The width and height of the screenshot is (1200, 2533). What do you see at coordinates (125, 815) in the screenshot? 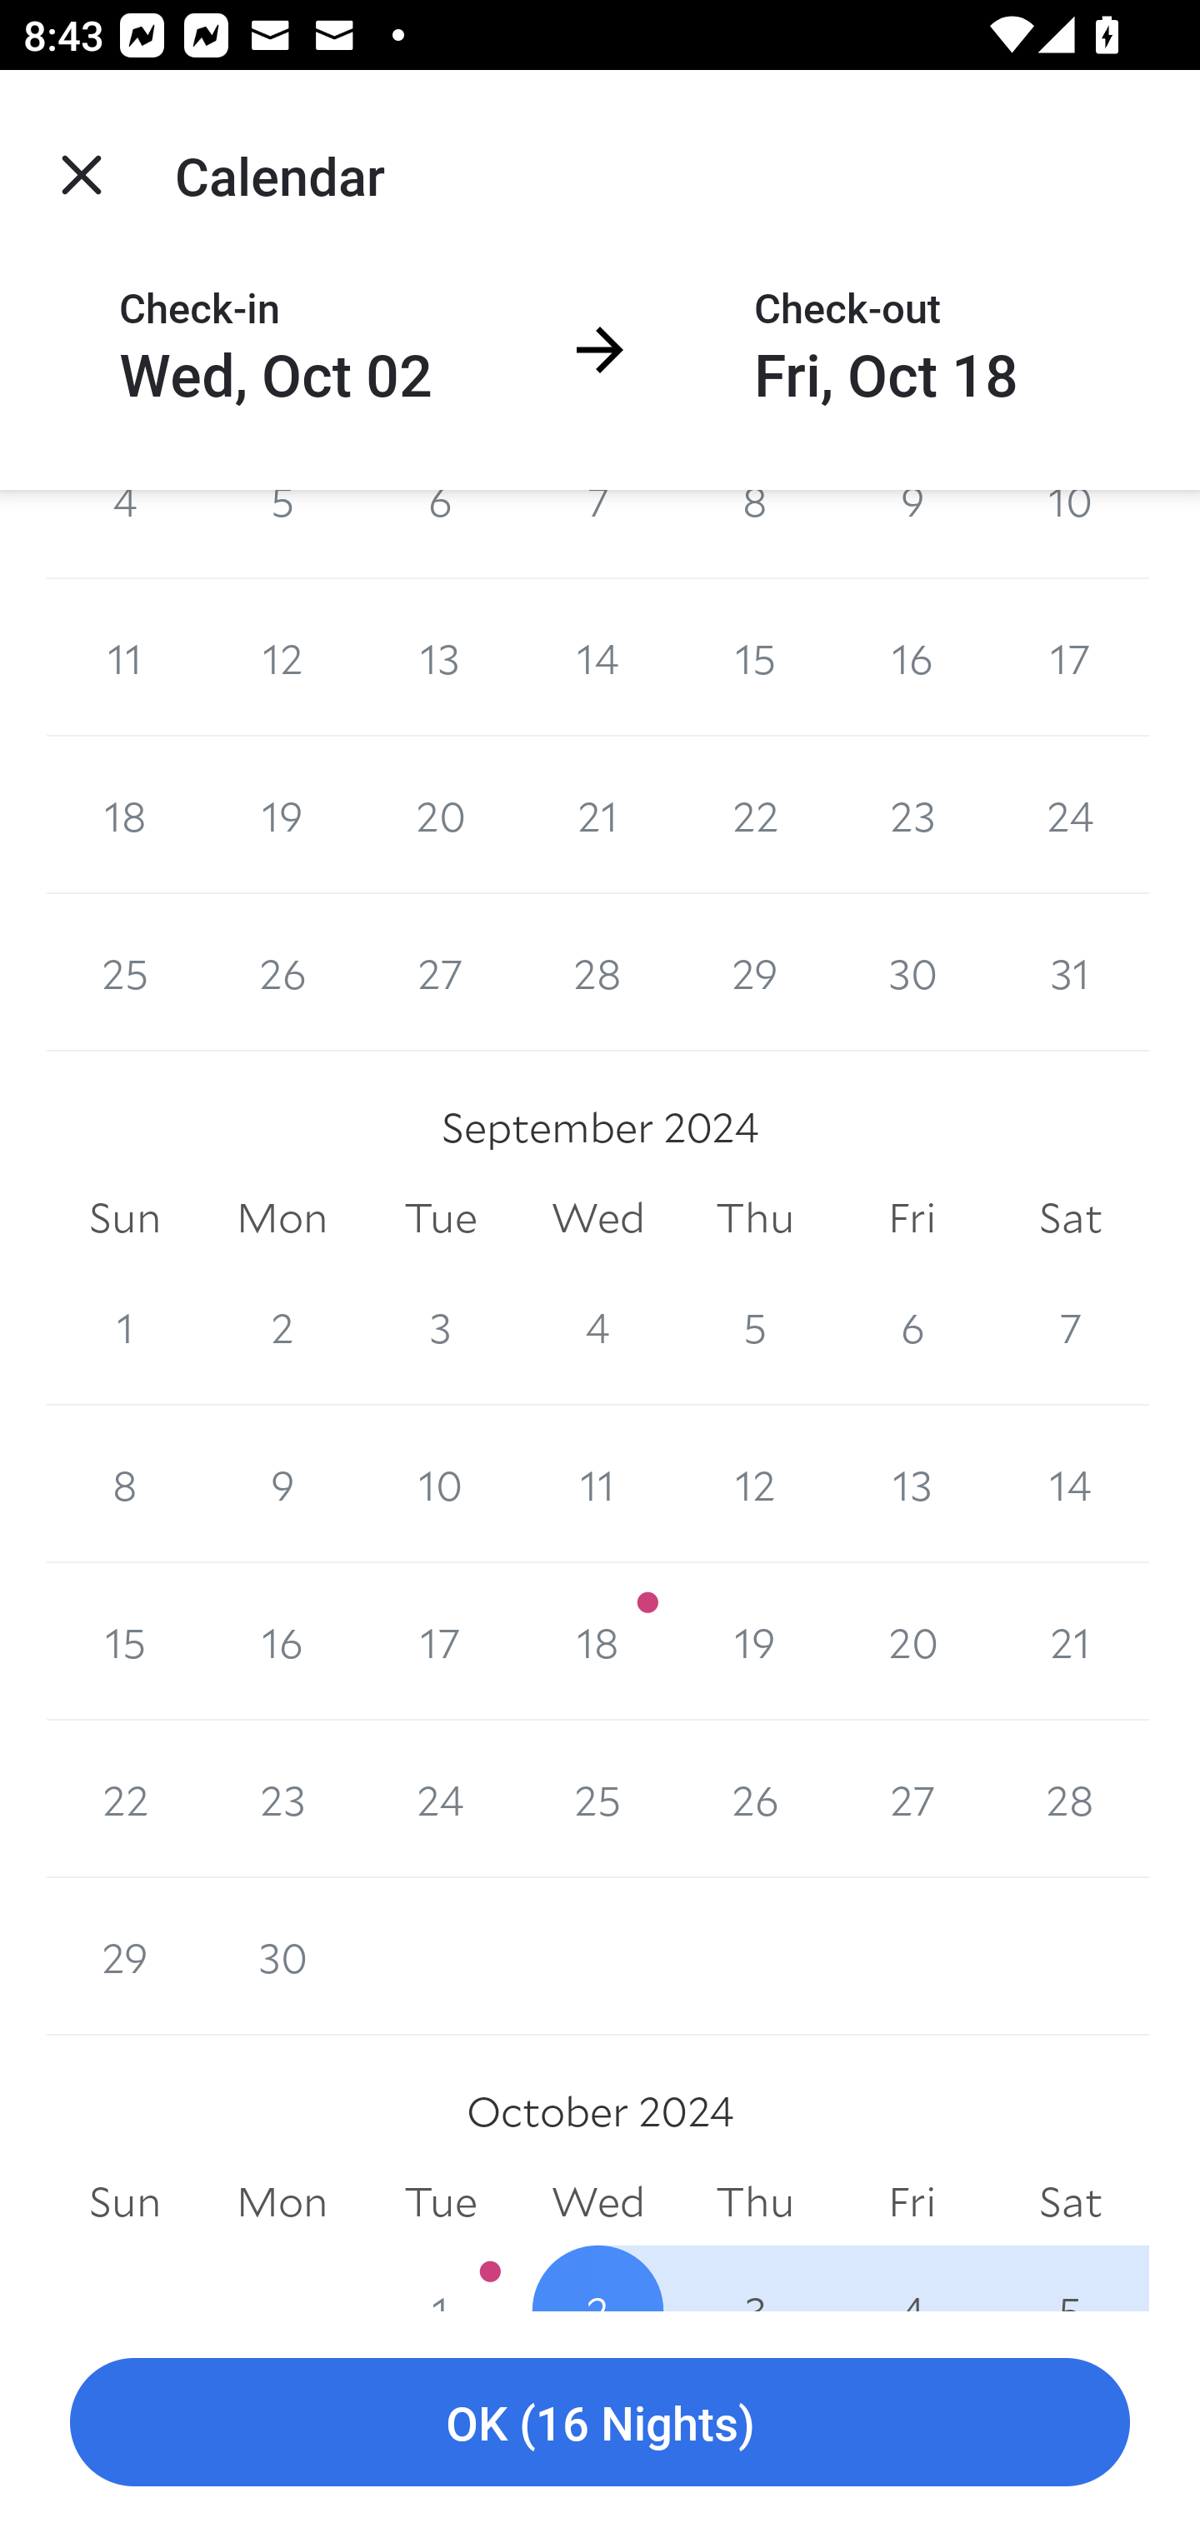
I see `18 18 August 2024` at bounding box center [125, 815].